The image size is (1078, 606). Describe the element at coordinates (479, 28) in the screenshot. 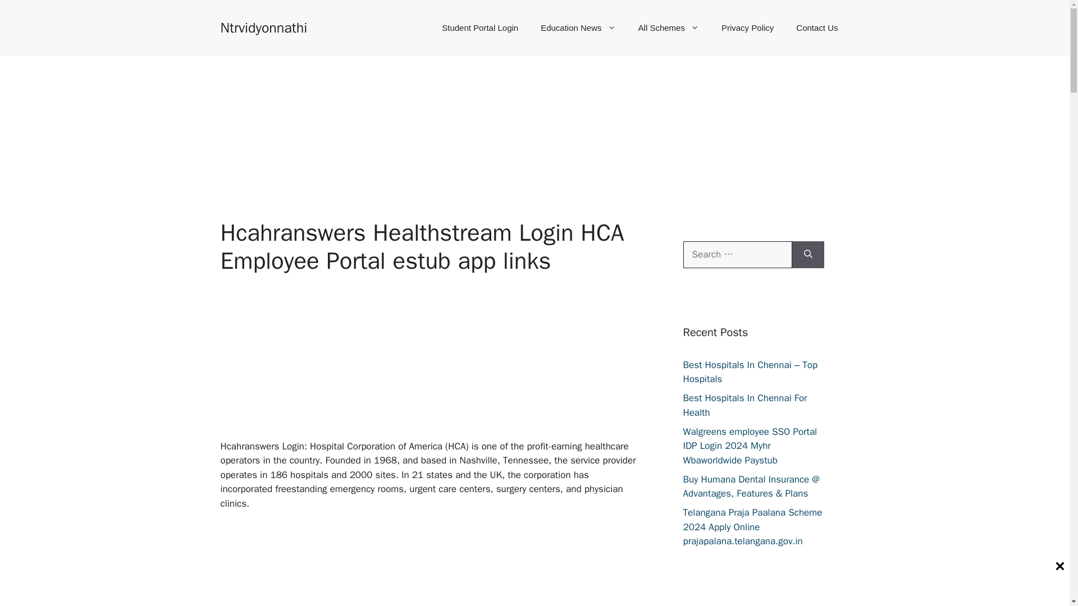

I see `Student Portal Login` at that location.